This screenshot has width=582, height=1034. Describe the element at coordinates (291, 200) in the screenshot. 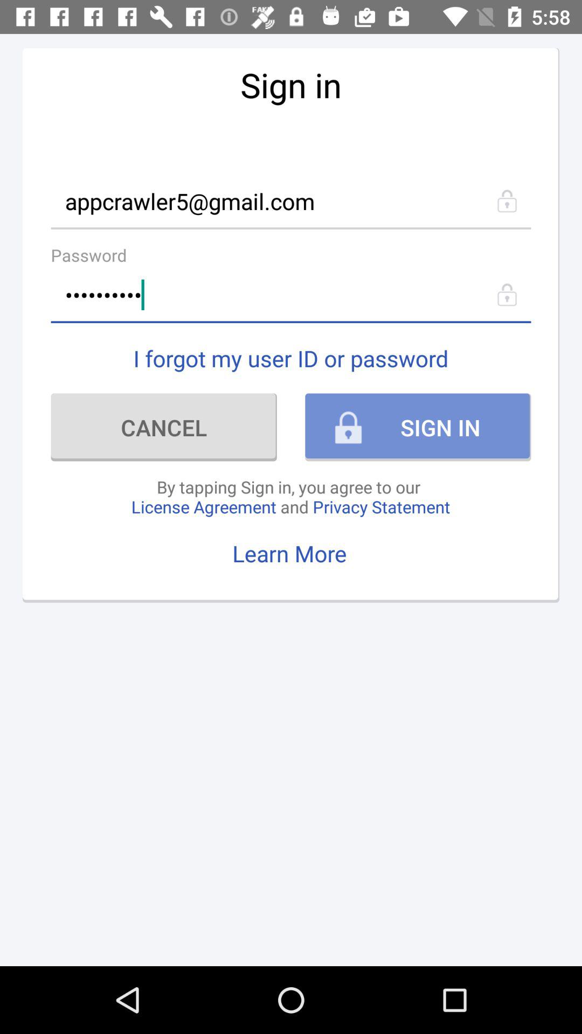

I see `press icon above the password icon` at that location.